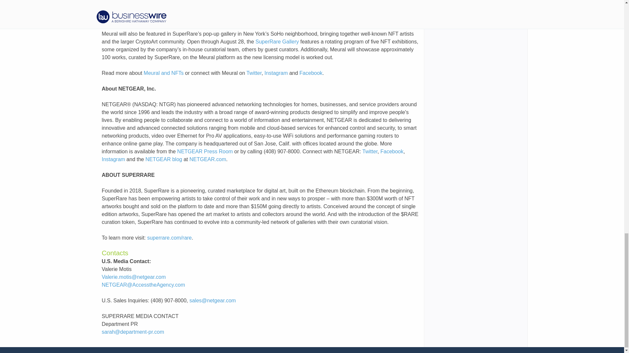  What do you see at coordinates (392, 151) in the screenshot?
I see `Facebook` at bounding box center [392, 151].